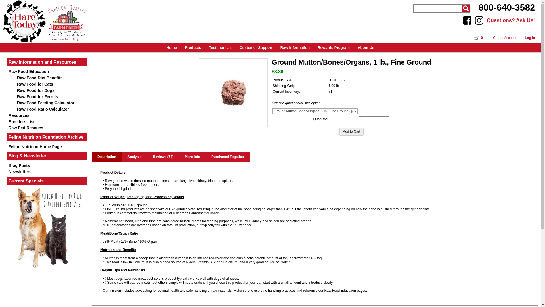 This screenshot has height=307, width=545. What do you see at coordinates (334, 47) in the screenshot?
I see `Rewards Program` at bounding box center [334, 47].